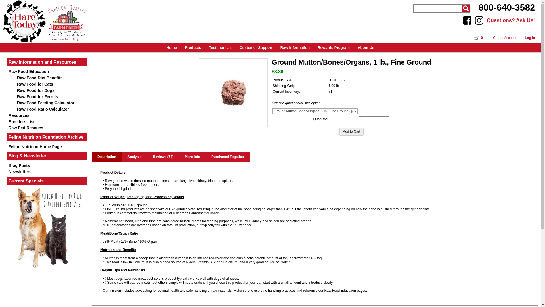 This screenshot has height=307, width=545. What do you see at coordinates (334, 47) in the screenshot?
I see `Rewards Program` at bounding box center [334, 47].